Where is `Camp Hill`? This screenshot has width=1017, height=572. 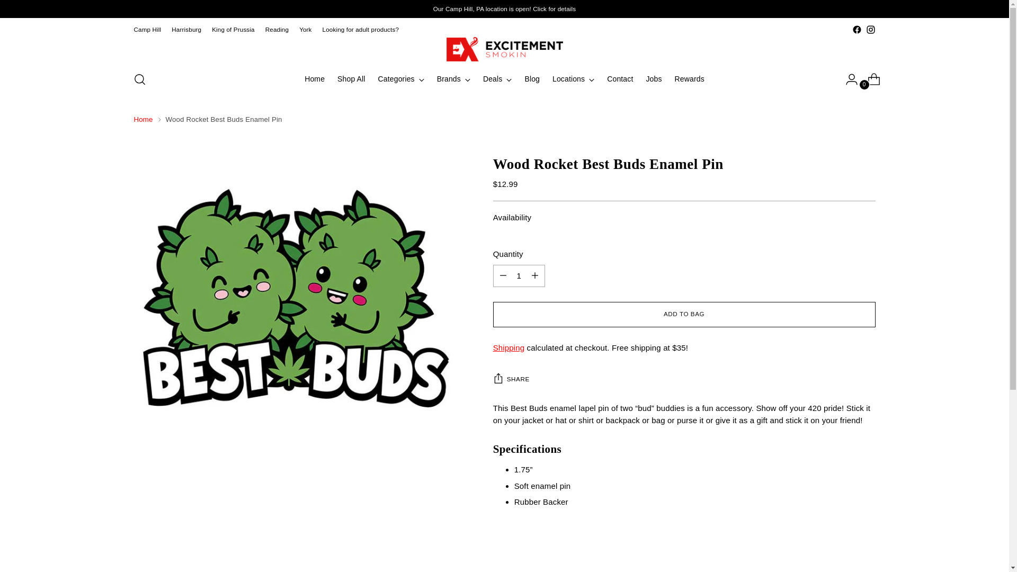
Camp Hill is located at coordinates (147, 29).